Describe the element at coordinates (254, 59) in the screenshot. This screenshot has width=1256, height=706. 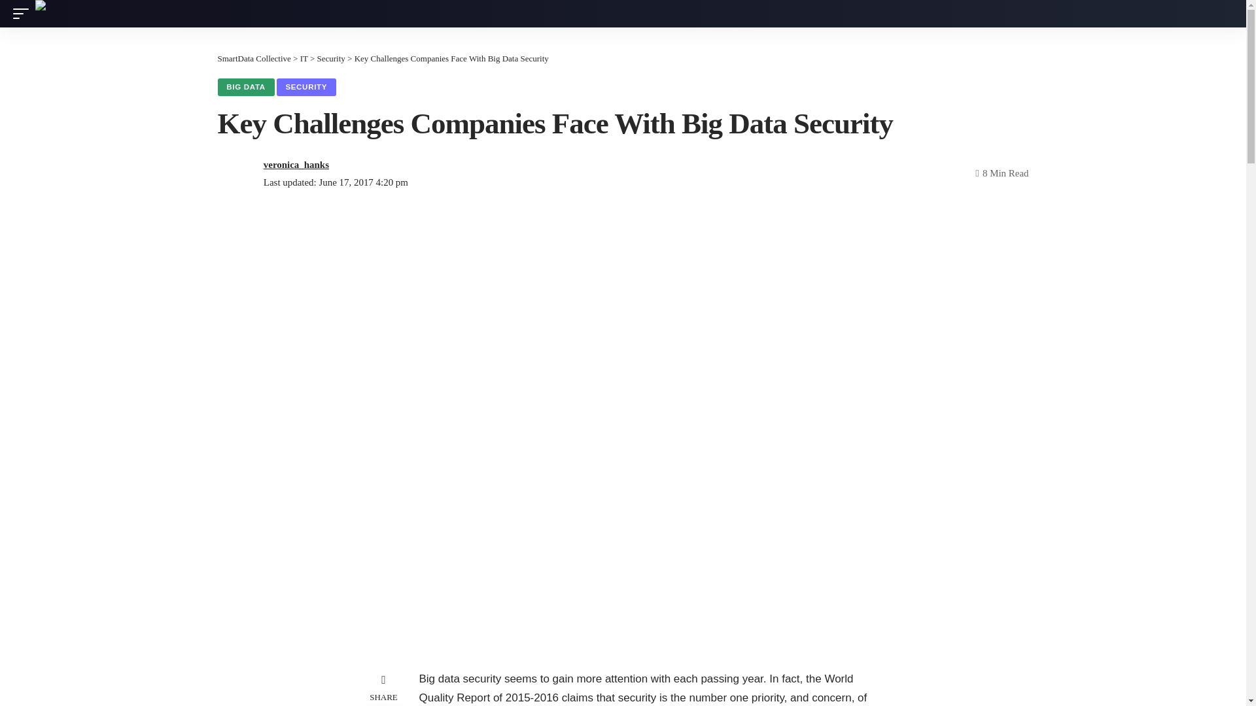
I see `Go to SmartData Collective.` at that location.